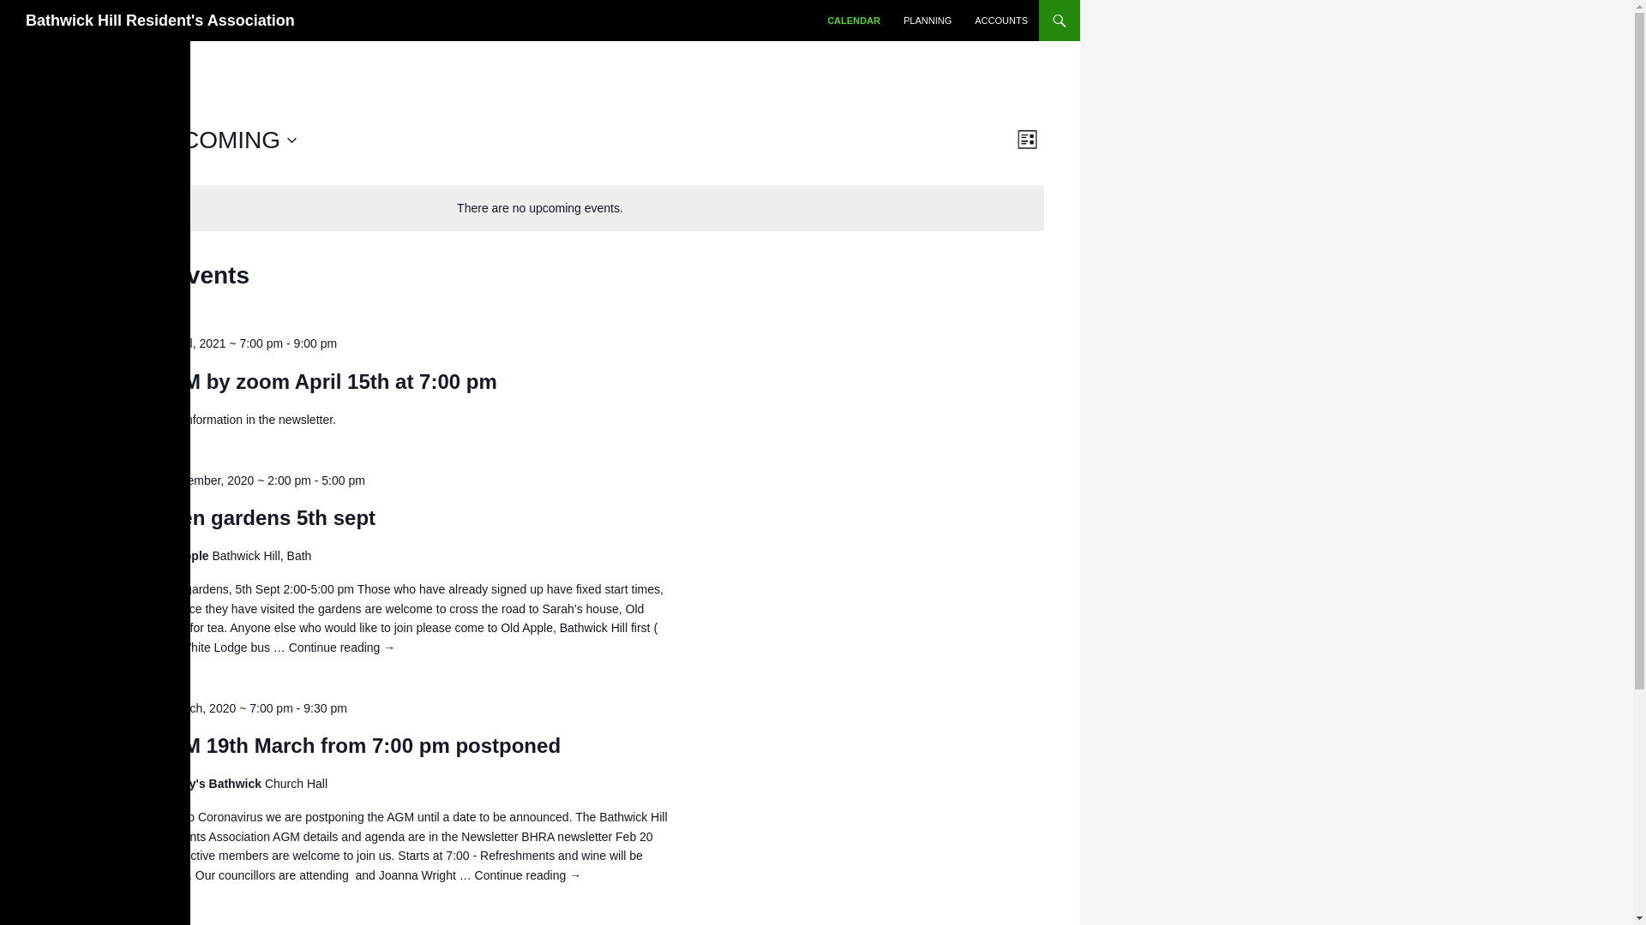  I want to click on AGM by zoom April 15th at 7:00 pm, so click(324, 382).